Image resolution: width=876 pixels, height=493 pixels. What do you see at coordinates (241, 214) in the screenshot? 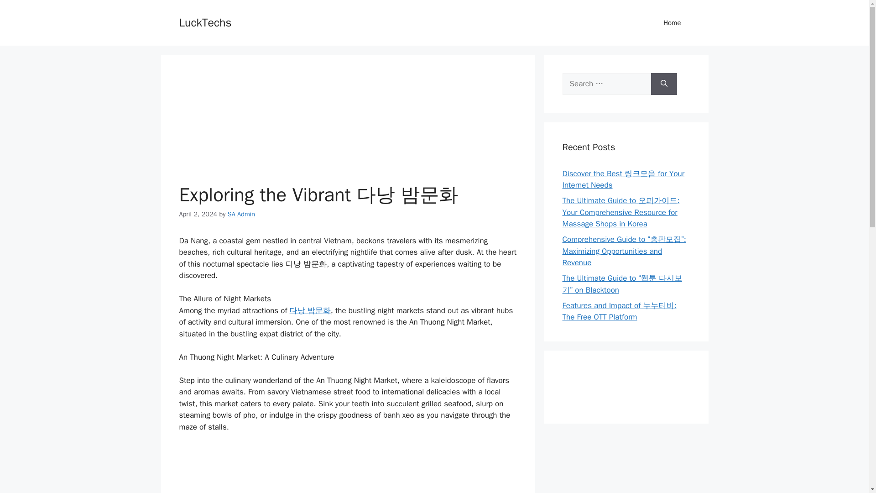
I see `View all posts by SA Admin` at bounding box center [241, 214].